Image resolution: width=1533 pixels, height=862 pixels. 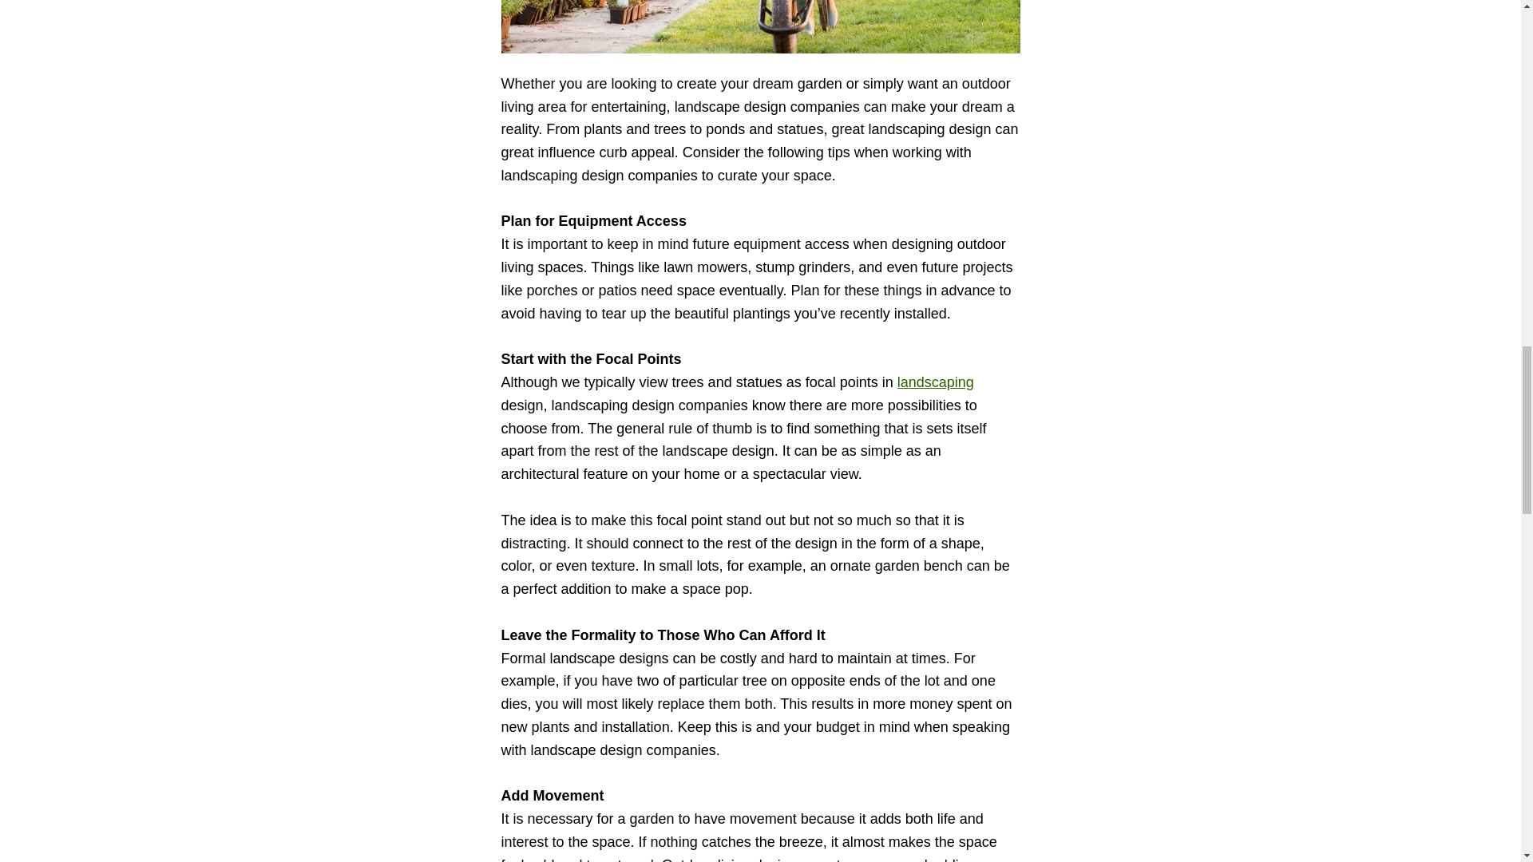 What do you see at coordinates (935, 382) in the screenshot?
I see `landscaping` at bounding box center [935, 382].